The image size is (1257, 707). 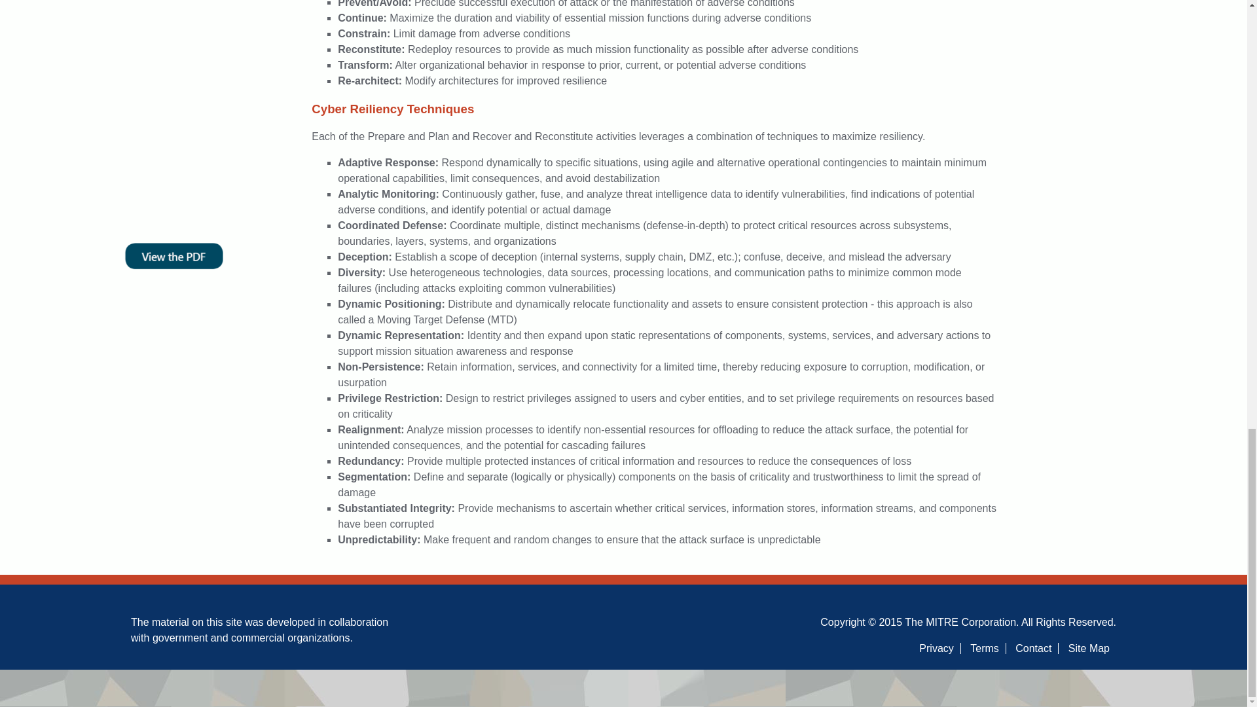 What do you see at coordinates (1033, 648) in the screenshot?
I see `Contact` at bounding box center [1033, 648].